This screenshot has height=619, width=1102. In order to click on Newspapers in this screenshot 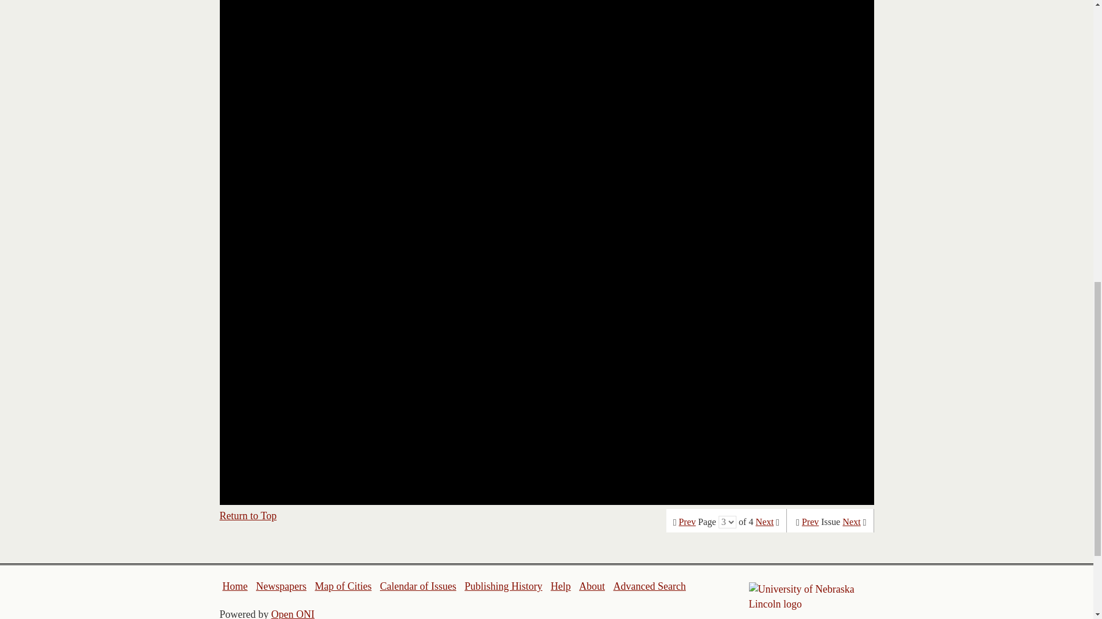, I will do `click(281, 586)`.